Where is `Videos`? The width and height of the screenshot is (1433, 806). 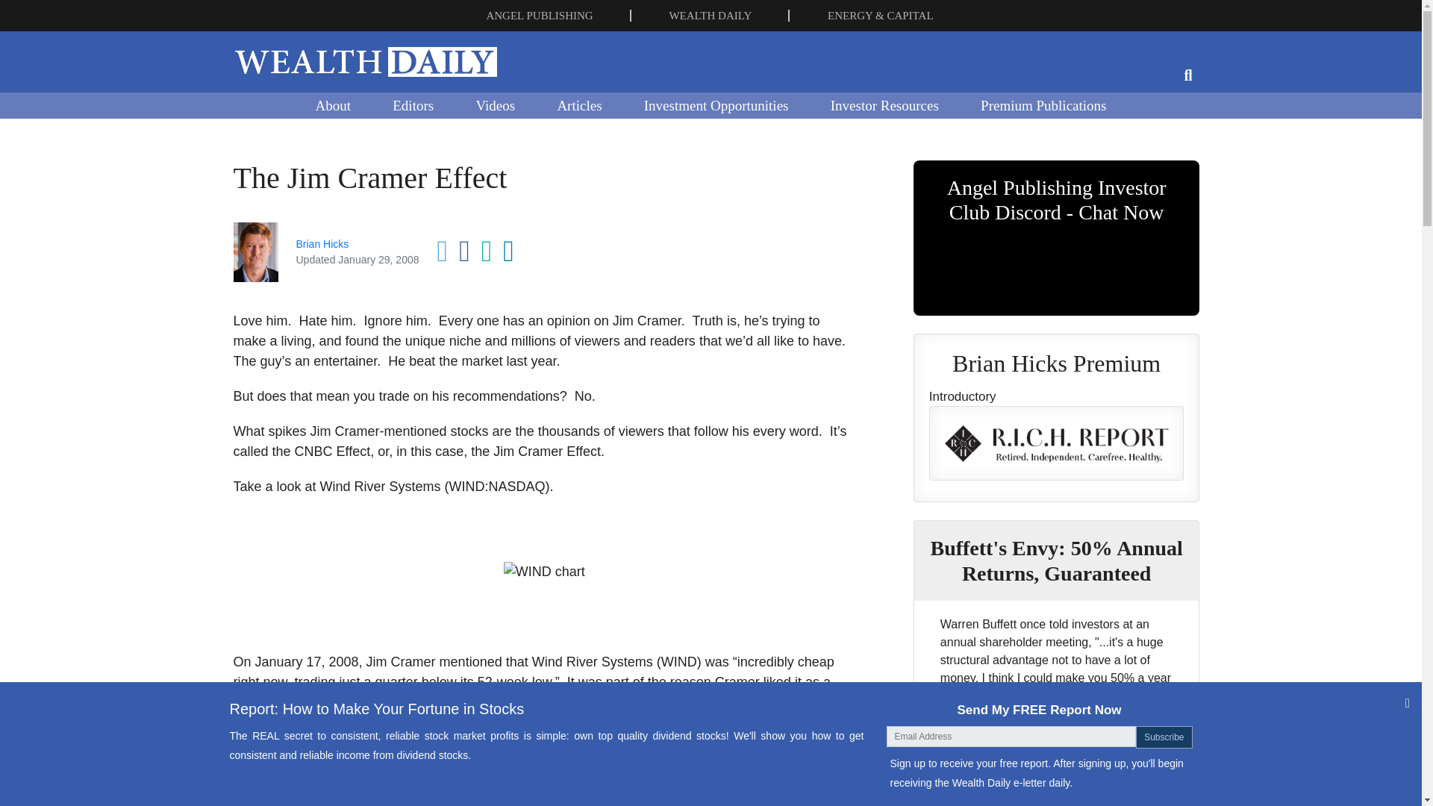
Videos is located at coordinates (495, 104).